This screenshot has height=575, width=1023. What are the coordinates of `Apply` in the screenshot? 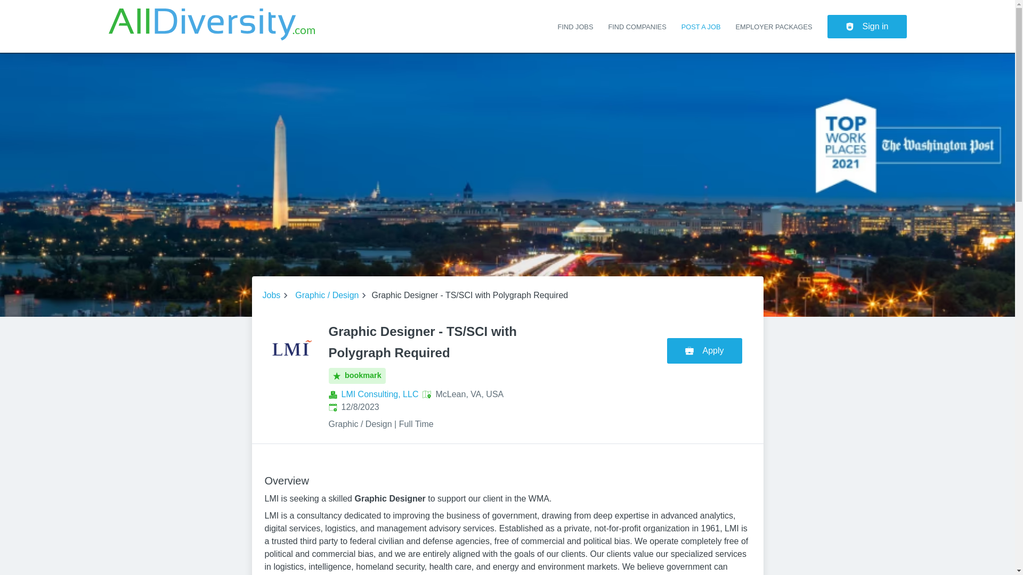 It's located at (706, 348).